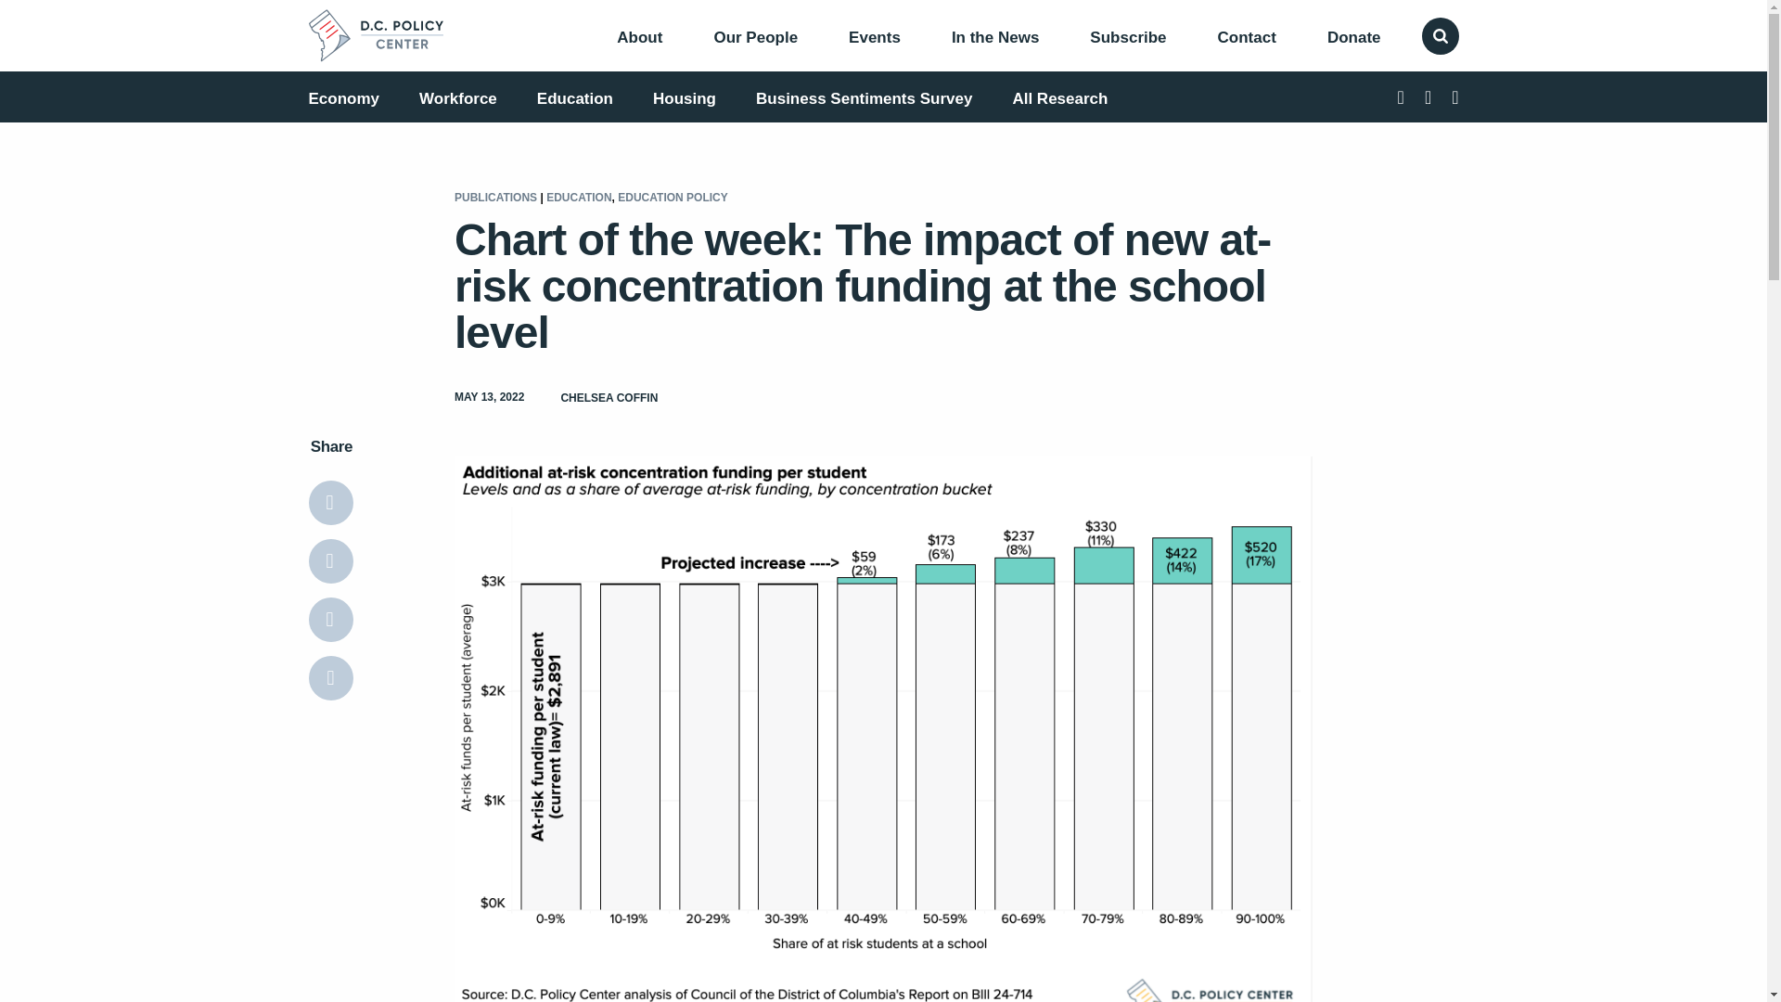  I want to click on Events, so click(875, 37).